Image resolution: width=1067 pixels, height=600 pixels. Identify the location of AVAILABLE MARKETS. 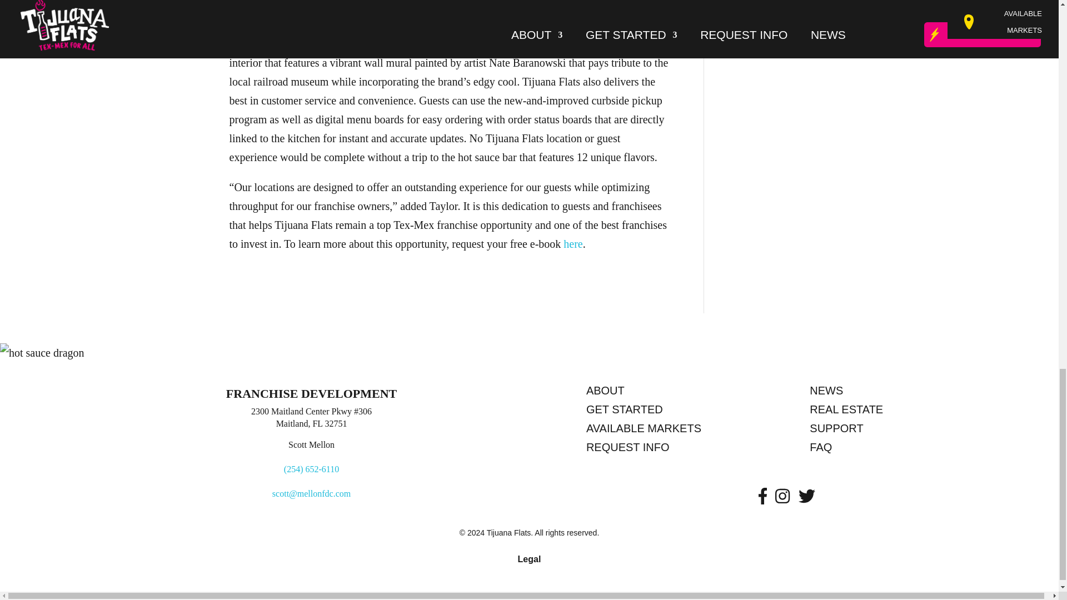
(689, 430).